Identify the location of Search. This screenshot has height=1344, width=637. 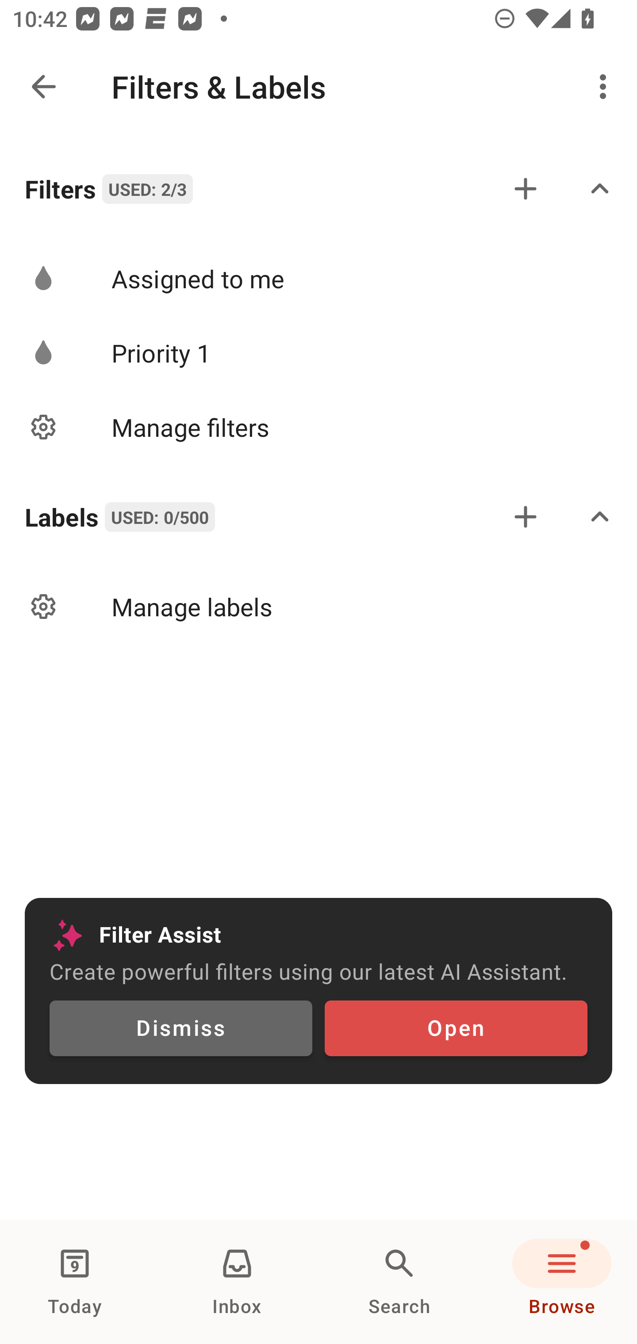
(399, 1282).